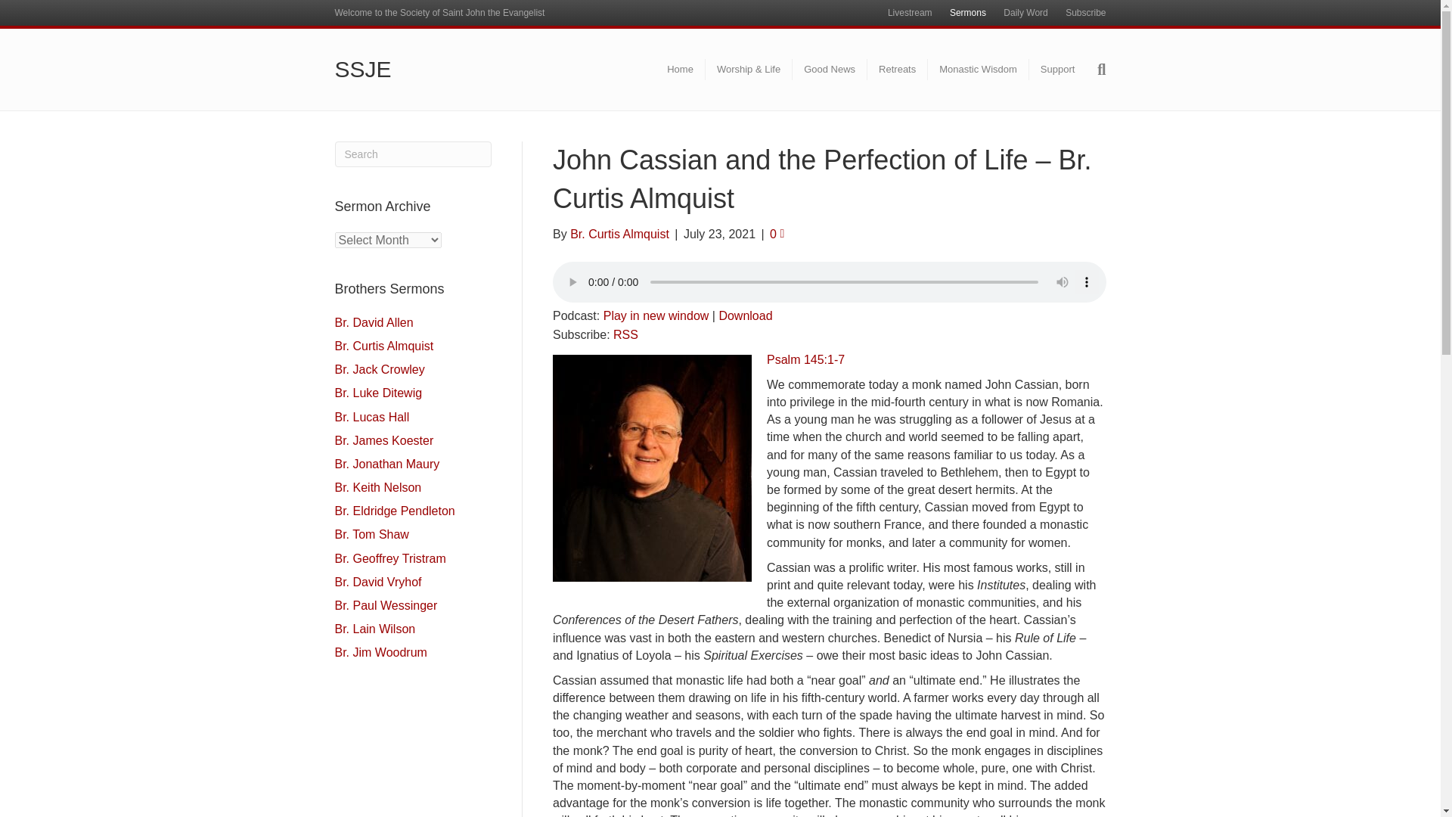 This screenshot has height=817, width=1452. I want to click on Sermons, so click(968, 13).